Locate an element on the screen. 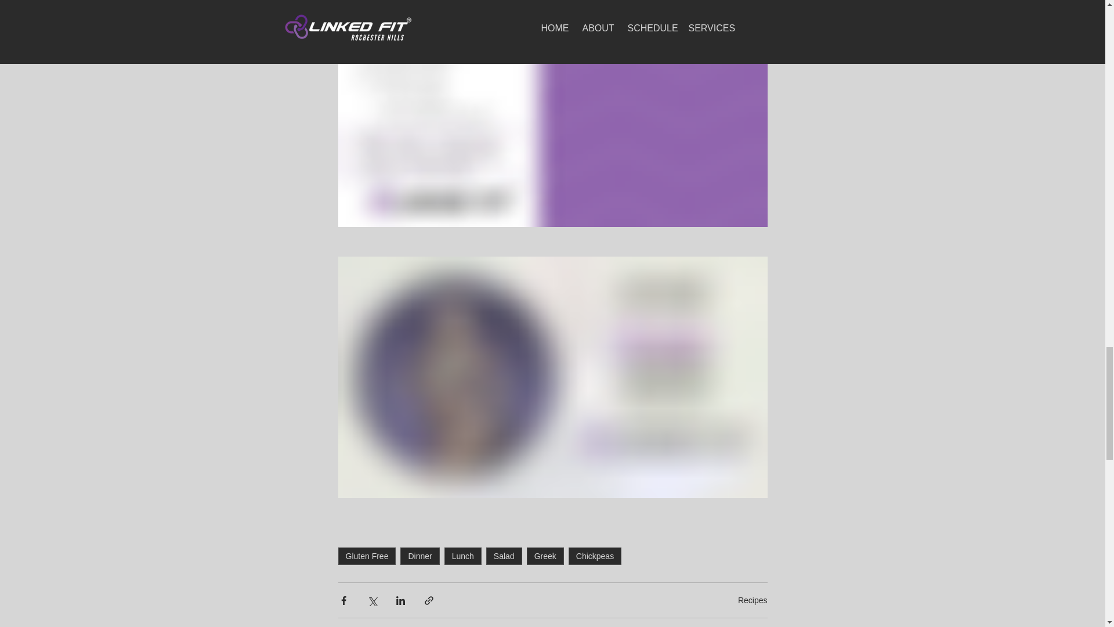 This screenshot has width=1114, height=627. Recipes is located at coordinates (752, 600).